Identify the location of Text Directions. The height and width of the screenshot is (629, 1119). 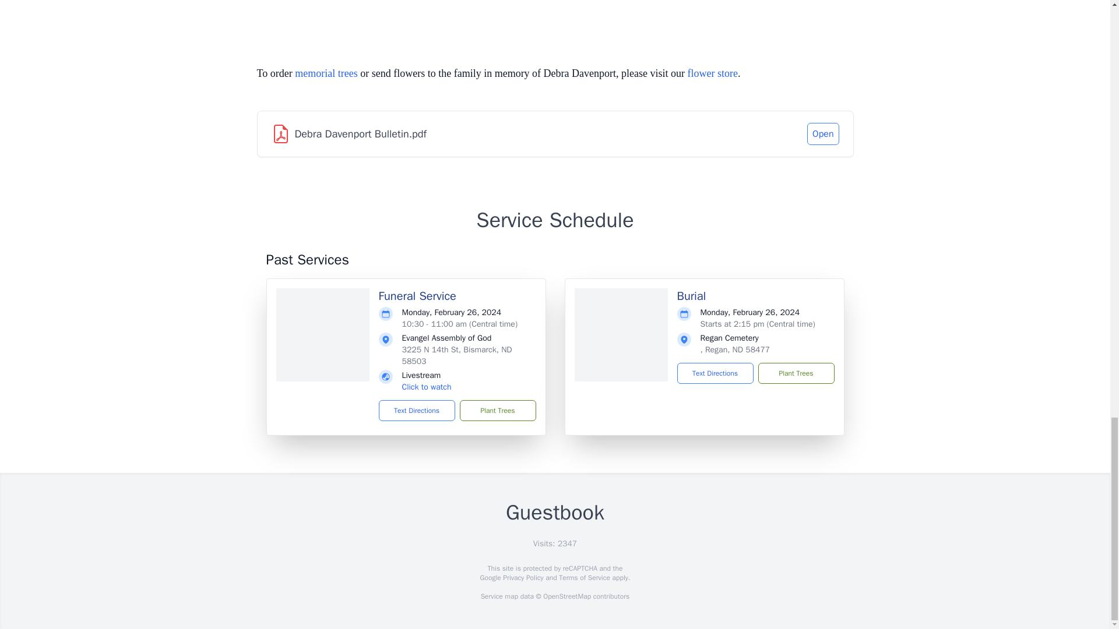
(715, 373).